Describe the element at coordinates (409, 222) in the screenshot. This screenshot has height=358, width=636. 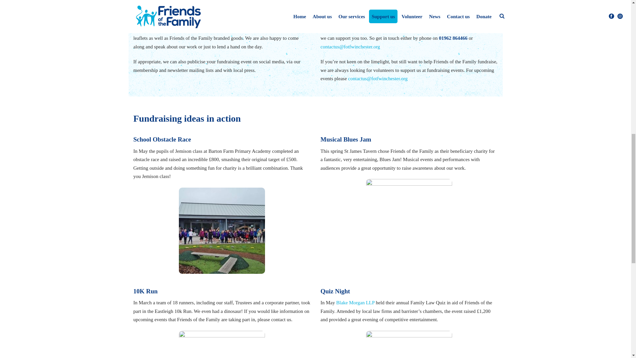
I see `blues-jam-resized` at that location.